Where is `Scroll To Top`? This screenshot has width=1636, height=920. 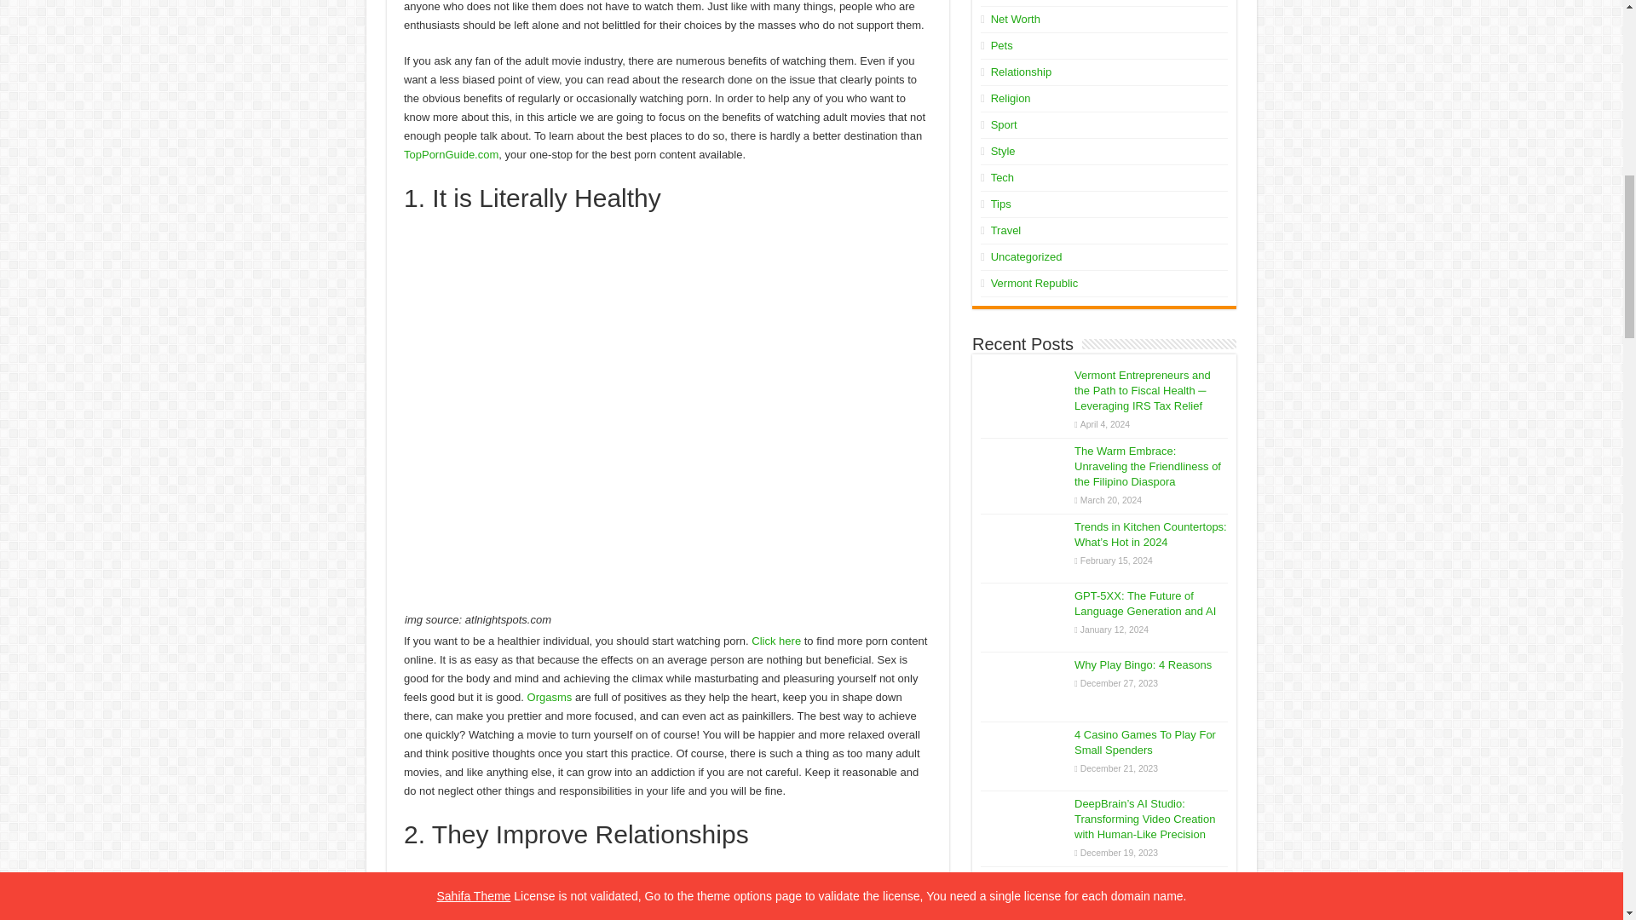 Scroll To Top is located at coordinates (1597, 68).